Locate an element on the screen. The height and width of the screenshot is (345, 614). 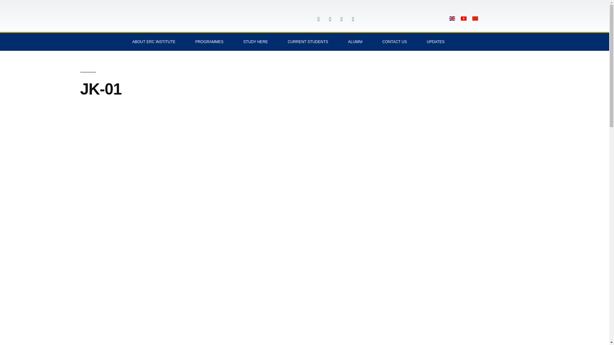
CONTACT US is located at coordinates (395, 42).